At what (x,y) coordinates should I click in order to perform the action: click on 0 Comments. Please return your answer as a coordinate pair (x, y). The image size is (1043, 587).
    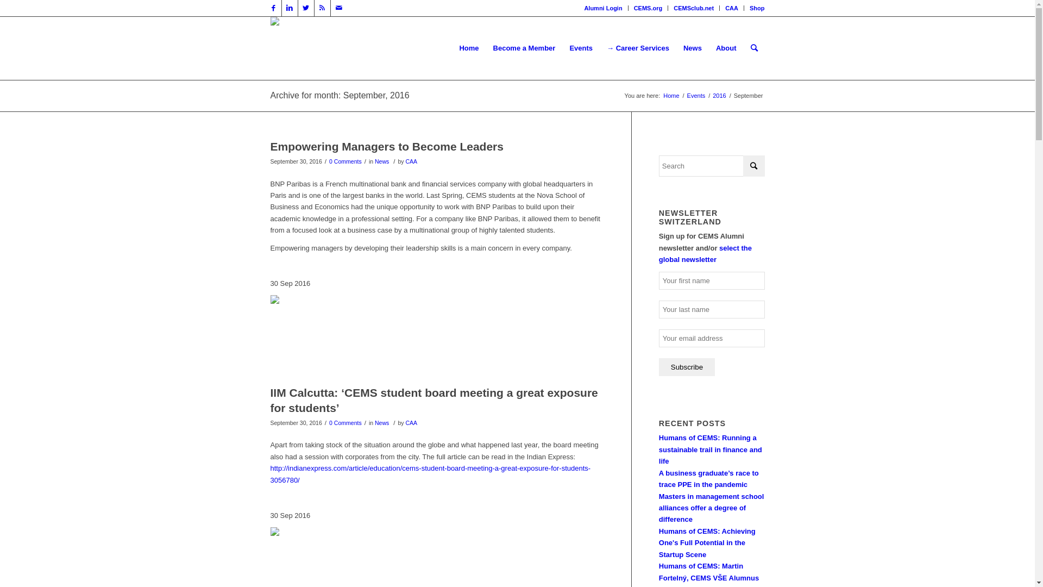
    Looking at the image, I should click on (345, 423).